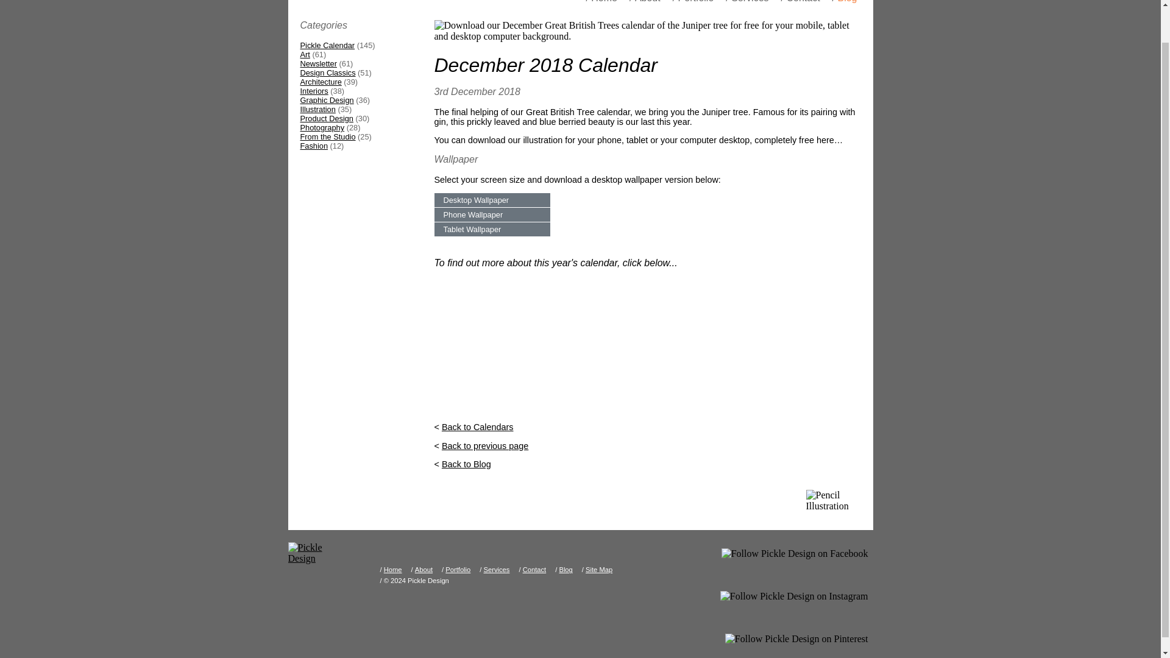 The height and width of the screenshot is (658, 1170). I want to click on From the Studio, so click(327, 136).